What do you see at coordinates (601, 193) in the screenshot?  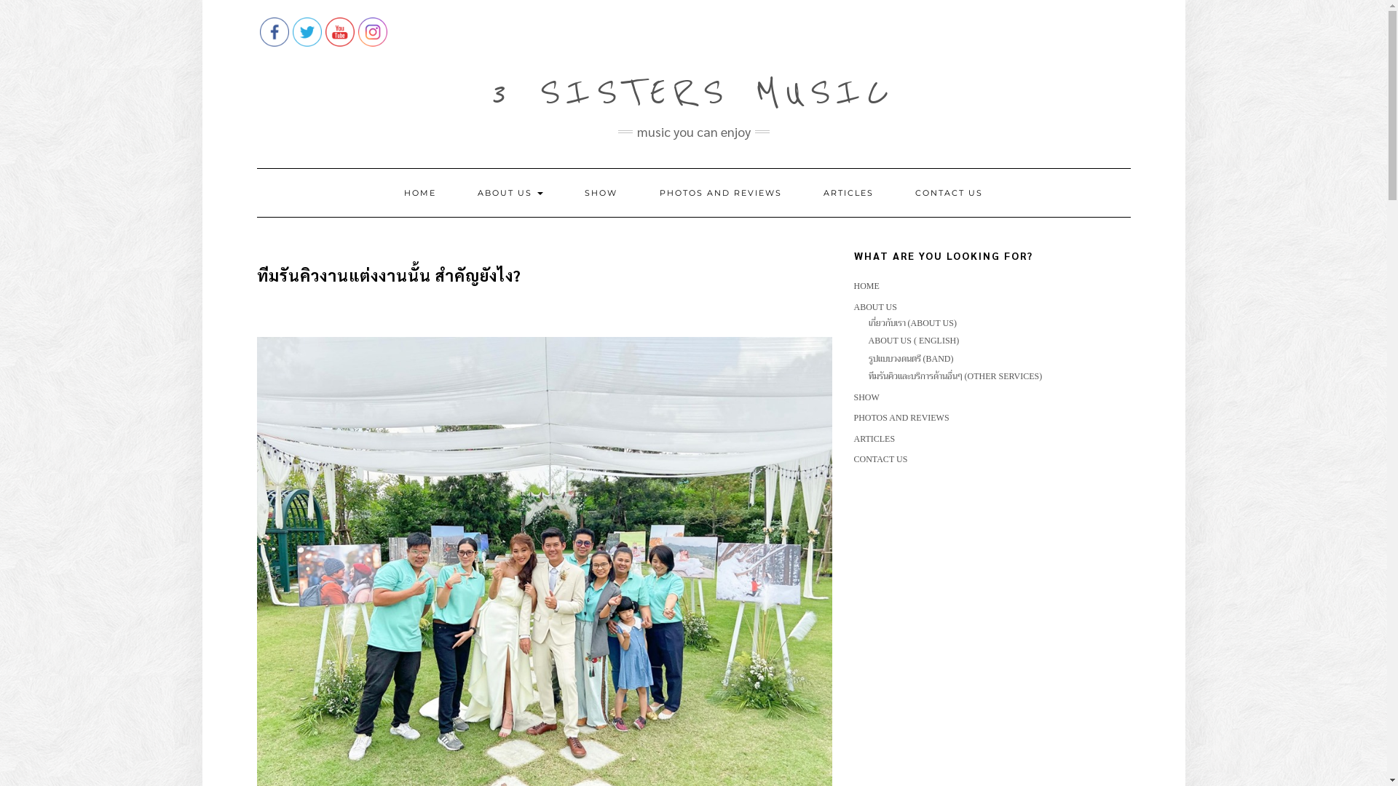 I see `SHOW` at bounding box center [601, 193].